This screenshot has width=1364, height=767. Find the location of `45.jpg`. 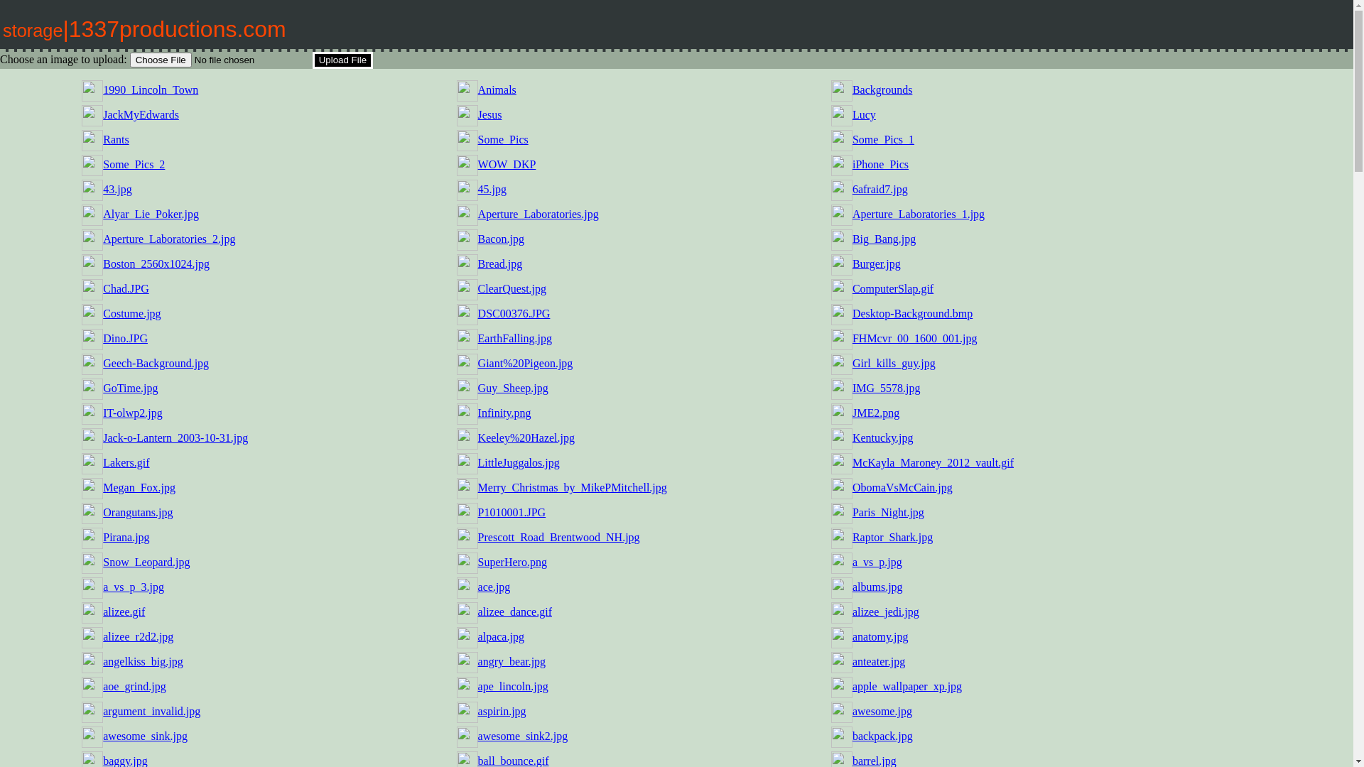

45.jpg is located at coordinates (492, 189).